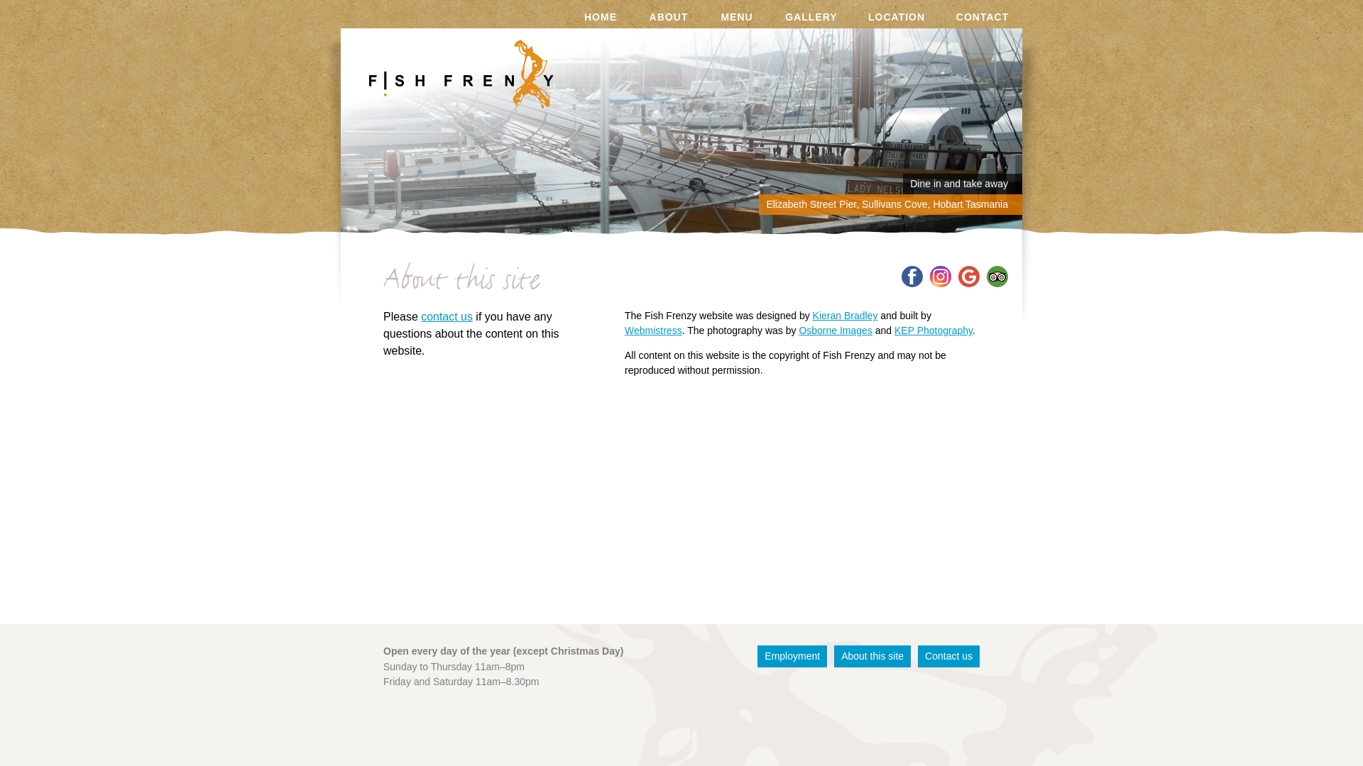 The width and height of the screenshot is (1363, 766). What do you see at coordinates (836, 331) in the screenshot?
I see `Osborne Images` at bounding box center [836, 331].